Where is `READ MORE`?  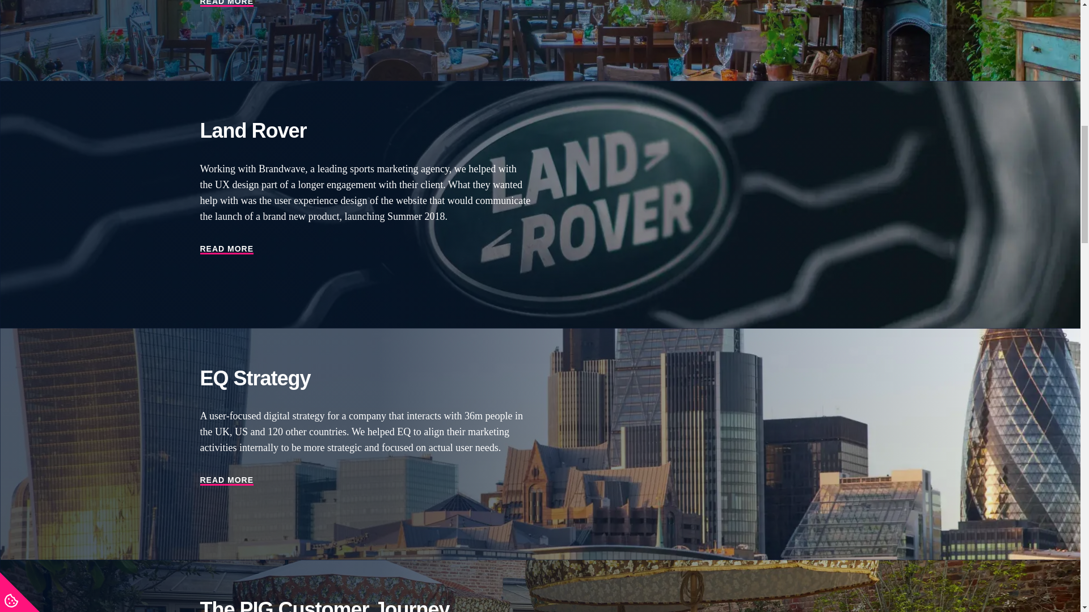
READ MORE is located at coordinates (226, 249).